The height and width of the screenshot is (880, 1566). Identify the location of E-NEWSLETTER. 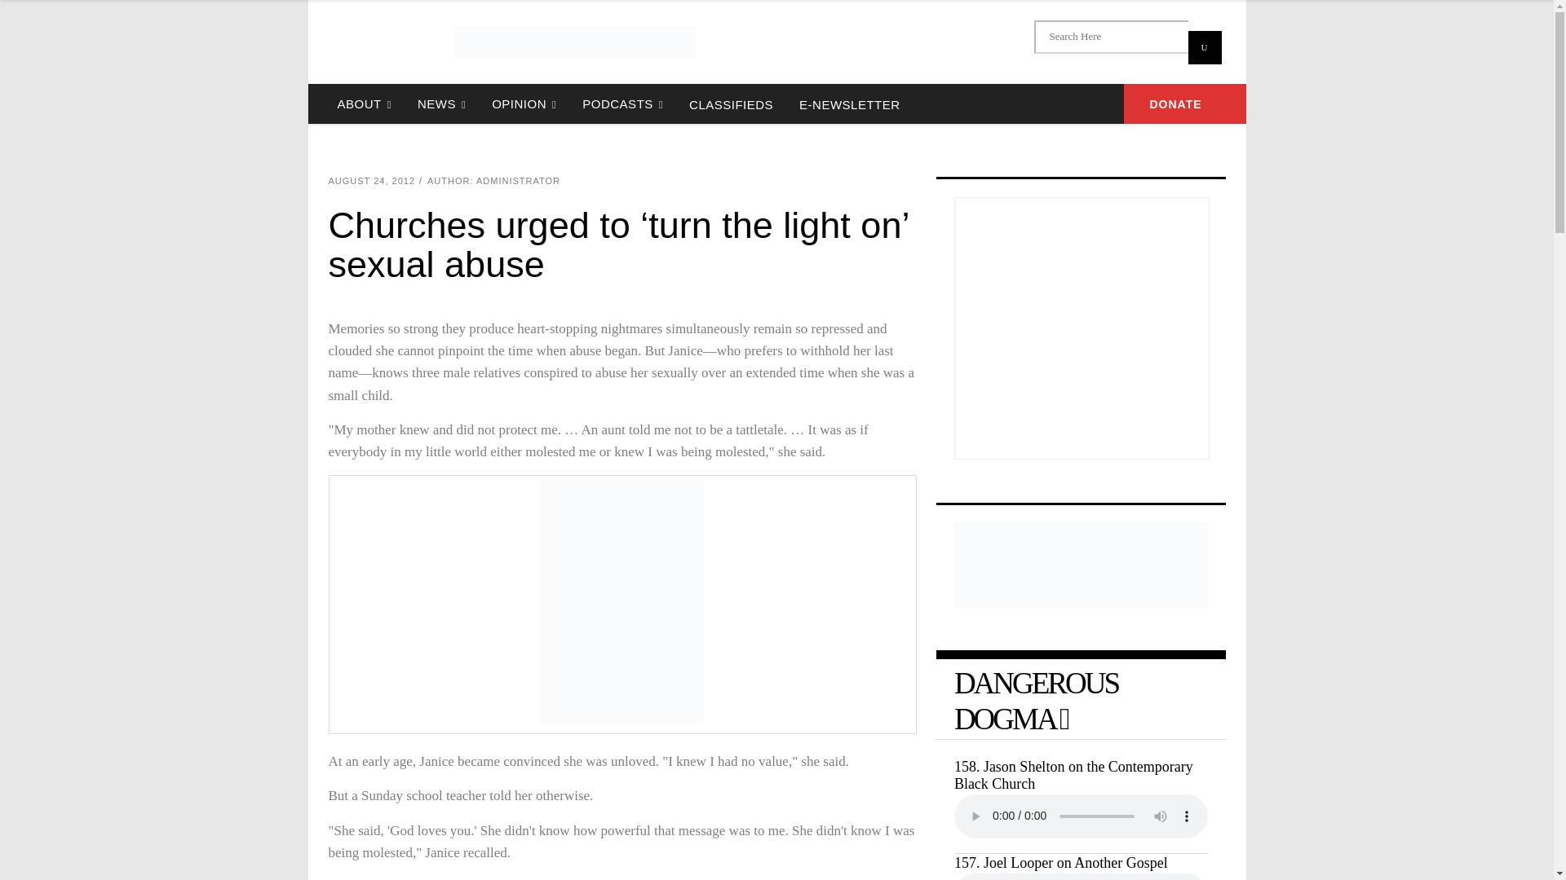
(849, 103).